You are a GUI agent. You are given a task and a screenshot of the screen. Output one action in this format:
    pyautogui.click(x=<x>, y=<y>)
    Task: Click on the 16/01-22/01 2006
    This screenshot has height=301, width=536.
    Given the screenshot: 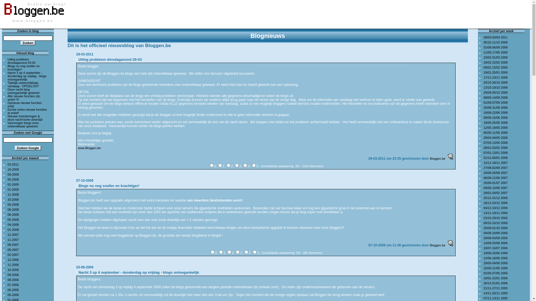 What is the action you would take?
    pyautogui.click(x=496, y=278)
    